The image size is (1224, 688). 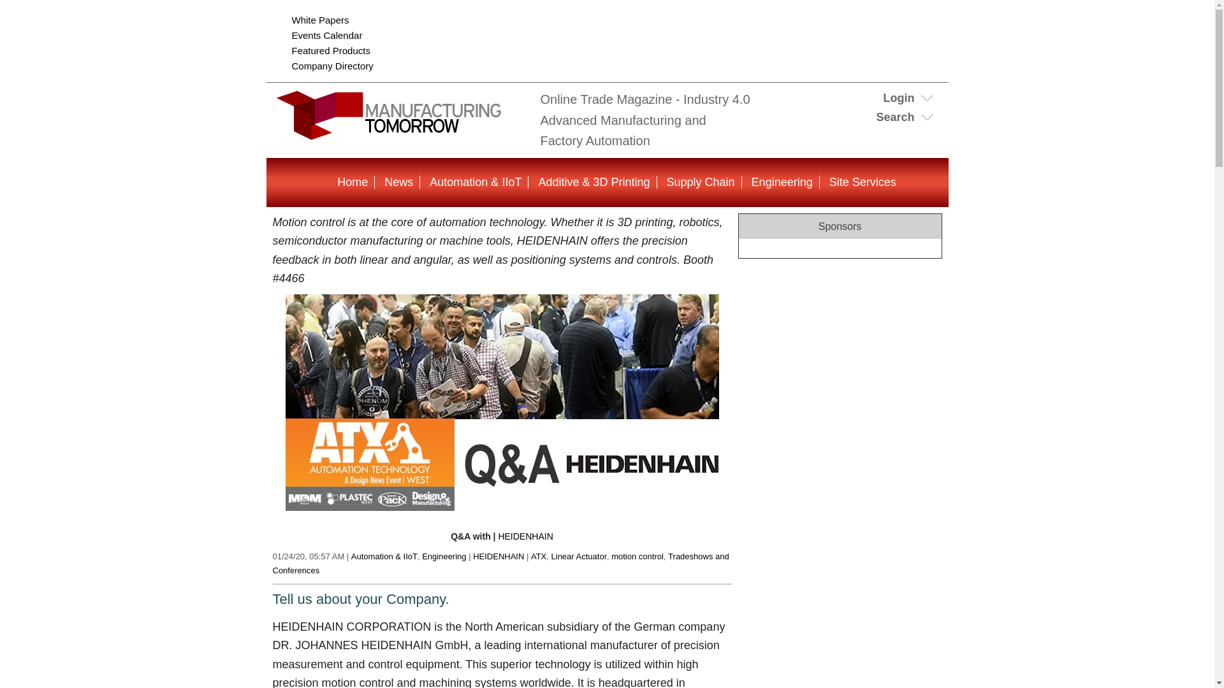 What do you see at coordinates (863, 182) in the screenshot?
I see `Site Services` at bounding box center [863, 182].